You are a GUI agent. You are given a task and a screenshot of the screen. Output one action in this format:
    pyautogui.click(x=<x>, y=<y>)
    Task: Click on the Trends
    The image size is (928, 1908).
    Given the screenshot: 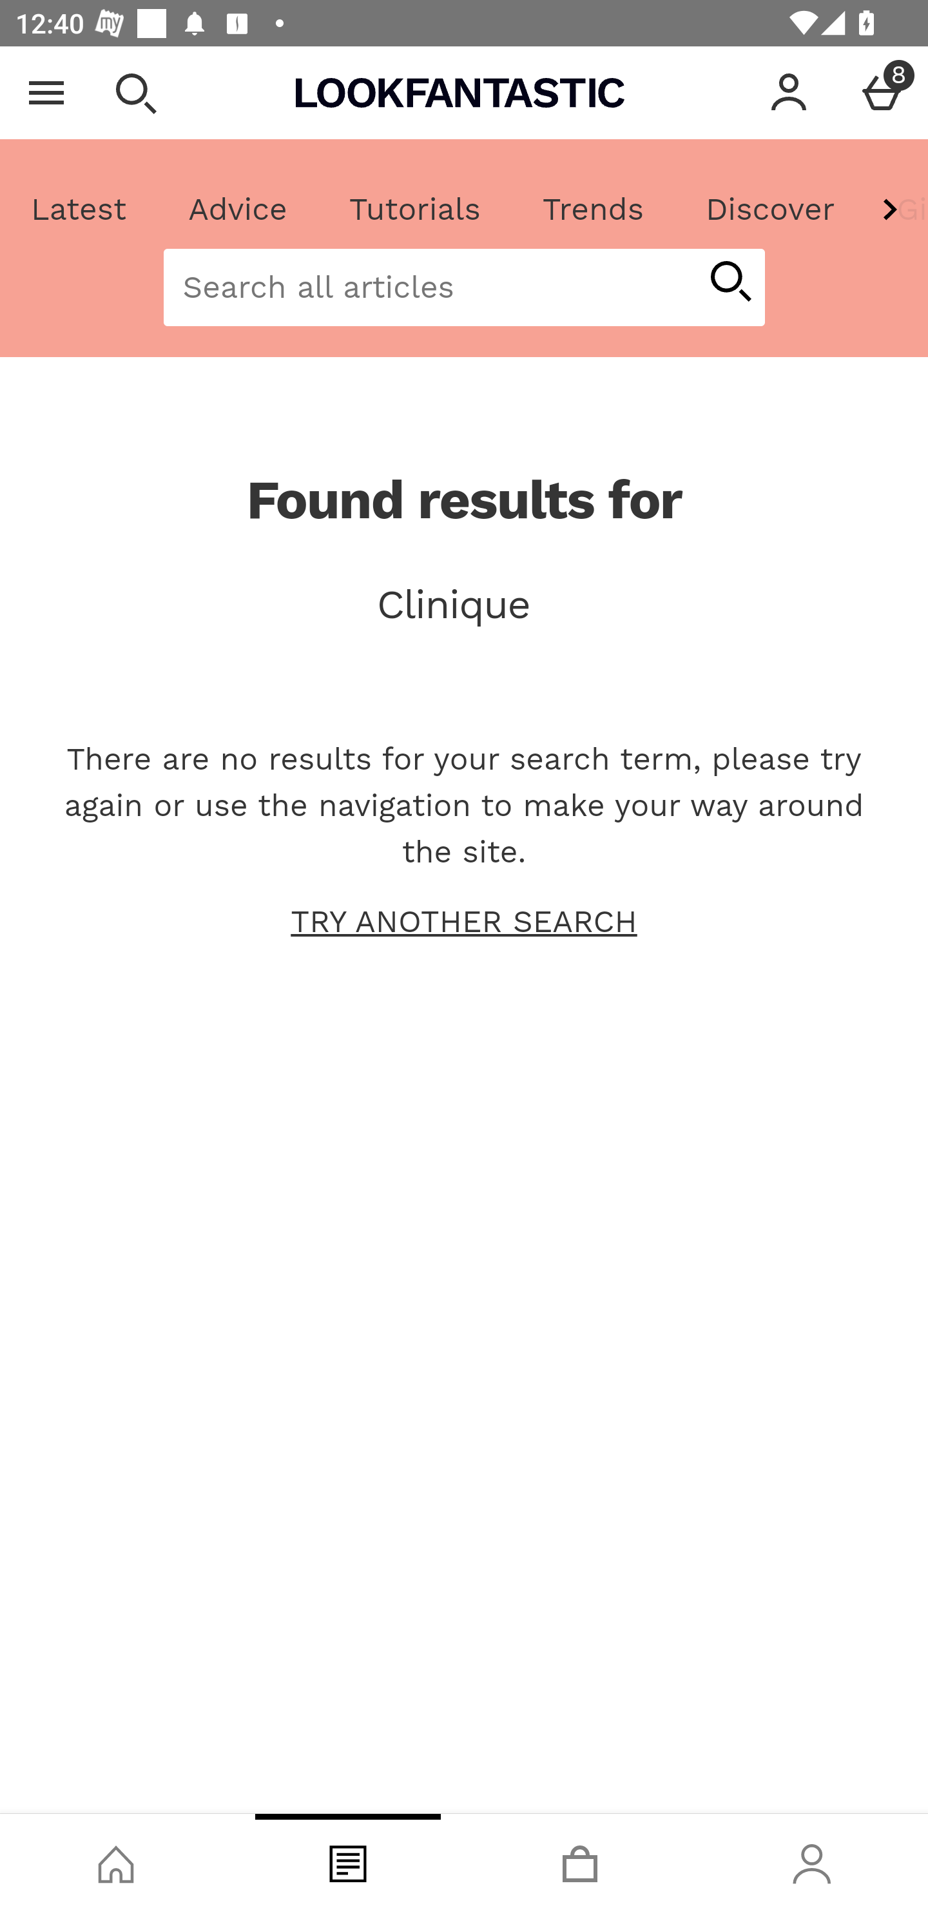 What is the action you would take?
    pyautogui.click(x=592, y=209)
    